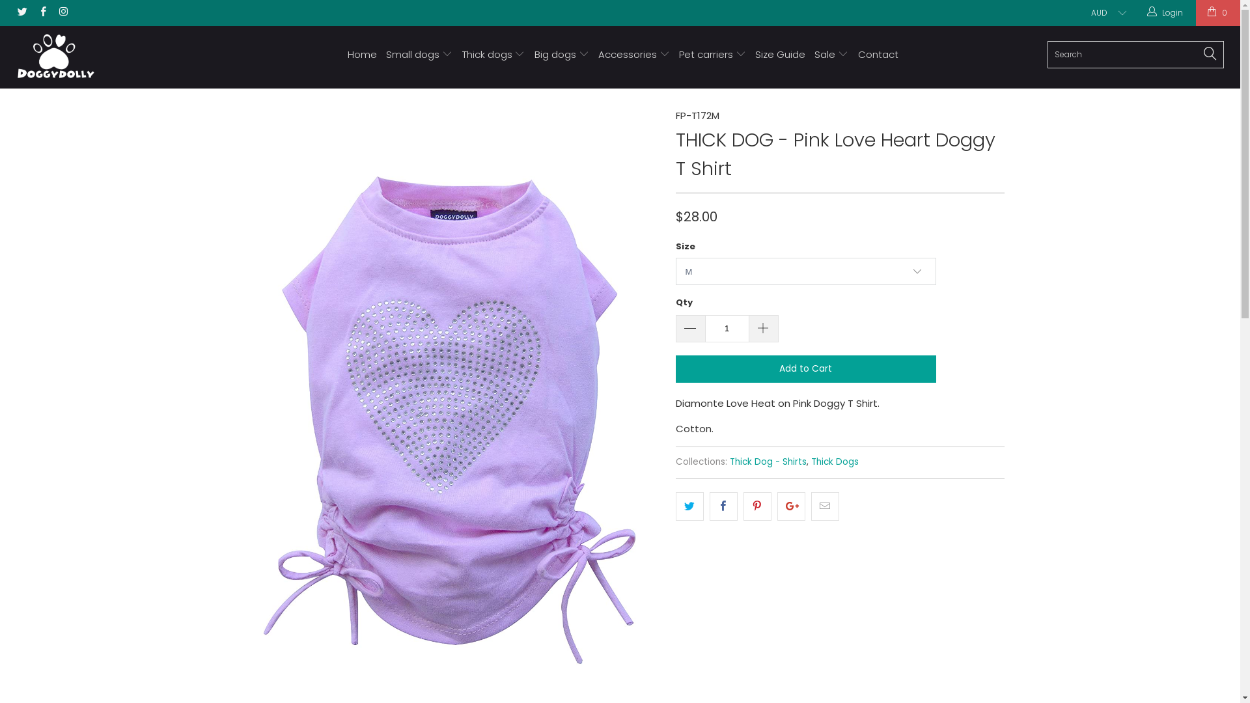 This screenshot has width=1250, height=703. What do you see at coordinates (493, 55) in the screenshot?
I see `Thick dogs` at bounding box center [493, 55].